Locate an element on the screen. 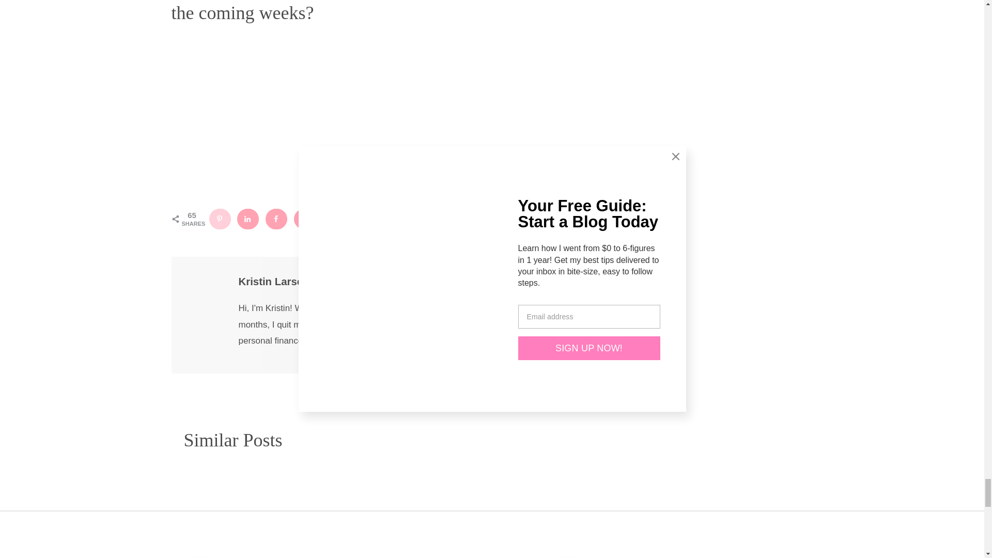  Save to Pinterest is located at coordinates (220, 219).